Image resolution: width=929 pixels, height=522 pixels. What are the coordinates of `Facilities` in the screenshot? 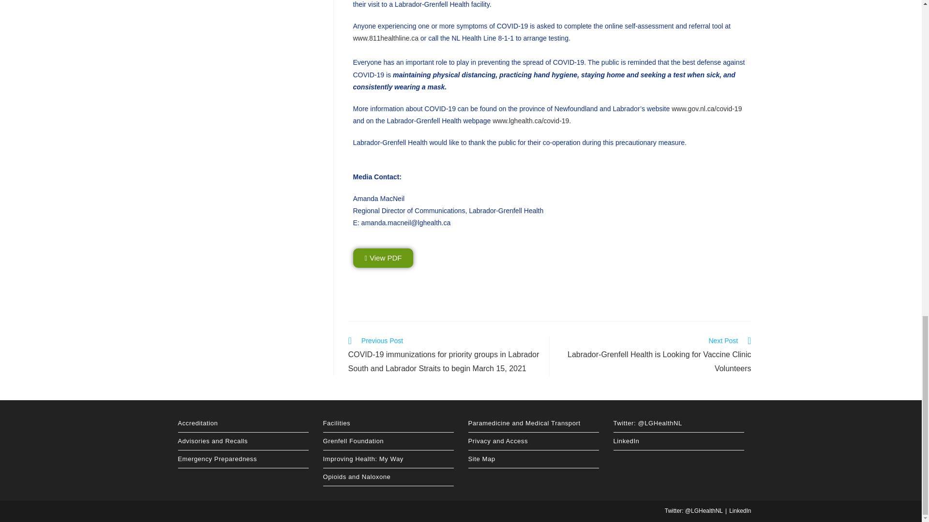 It's located at (389, 423).